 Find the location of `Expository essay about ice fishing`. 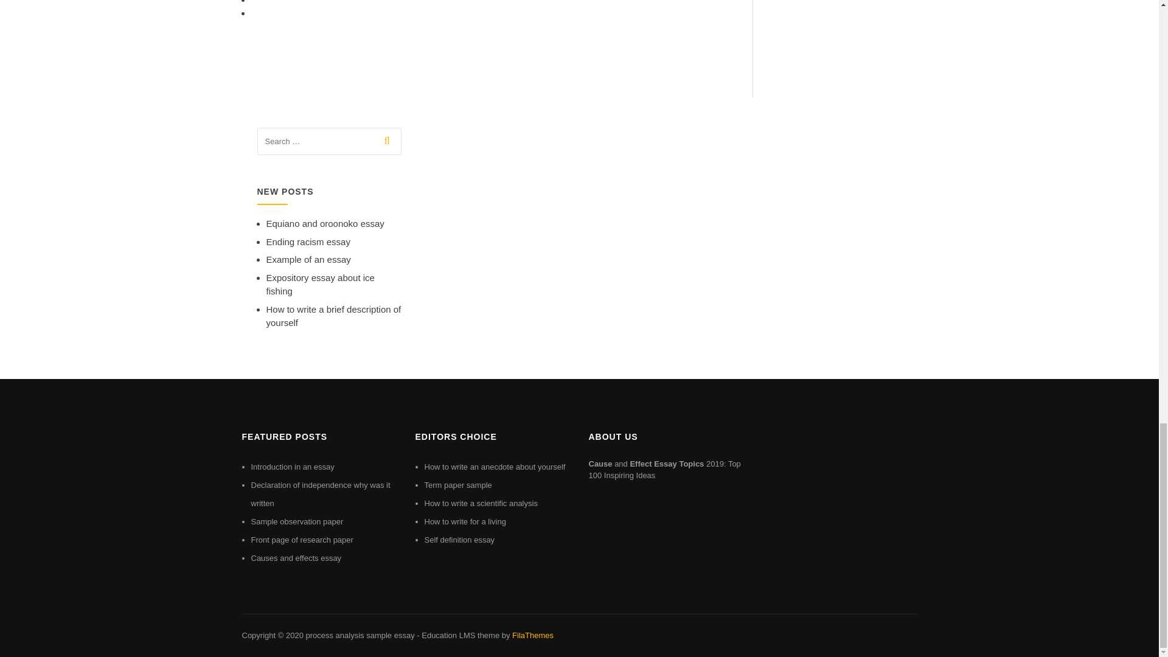

Expository essay about ice fishing is located at coordinates (320, 285).